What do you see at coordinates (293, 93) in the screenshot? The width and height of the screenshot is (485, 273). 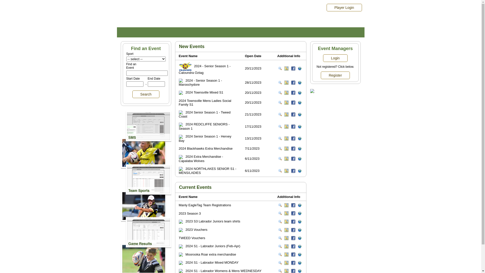 I see `Follow on facebook` at bounding box center [293, 93].